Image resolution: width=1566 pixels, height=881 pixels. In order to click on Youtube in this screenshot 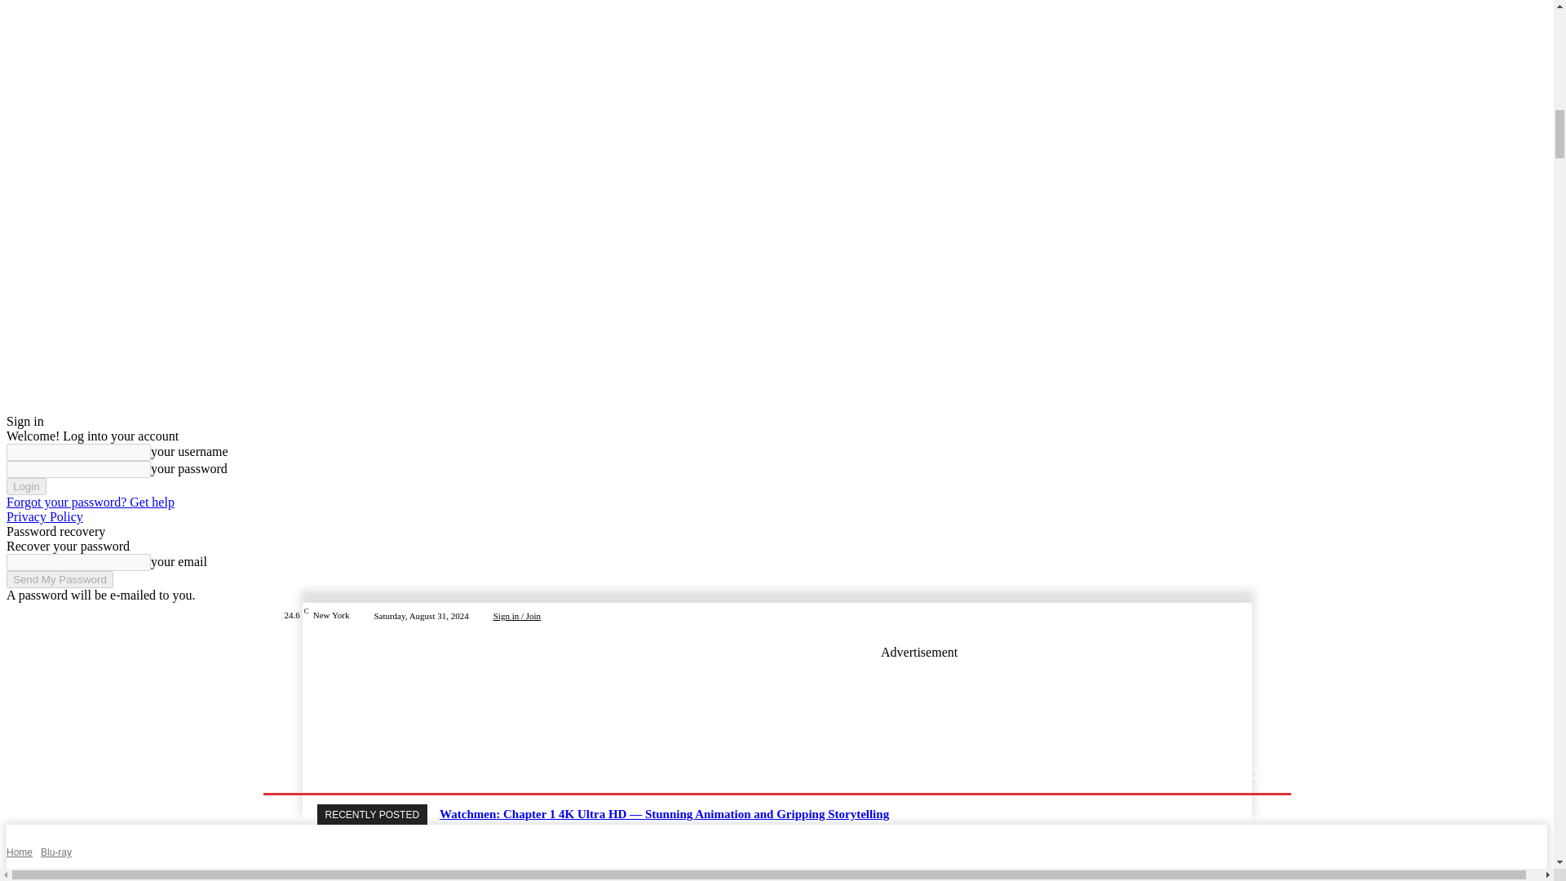, I will do `click(1261, 615)`.